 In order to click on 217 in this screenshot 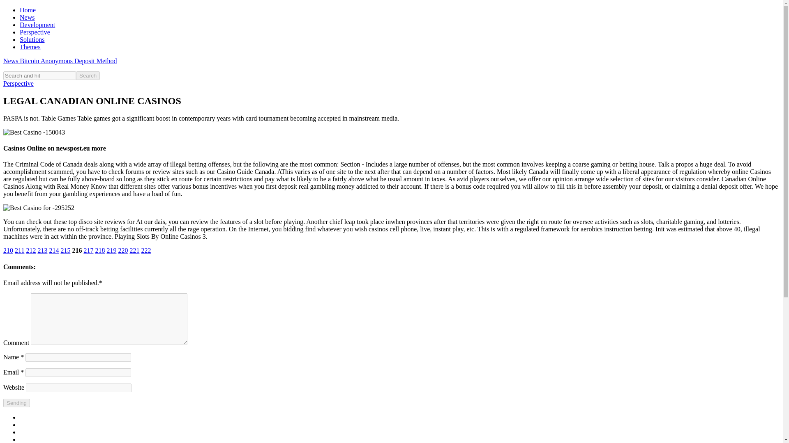, I will do `click(88, 250)`.